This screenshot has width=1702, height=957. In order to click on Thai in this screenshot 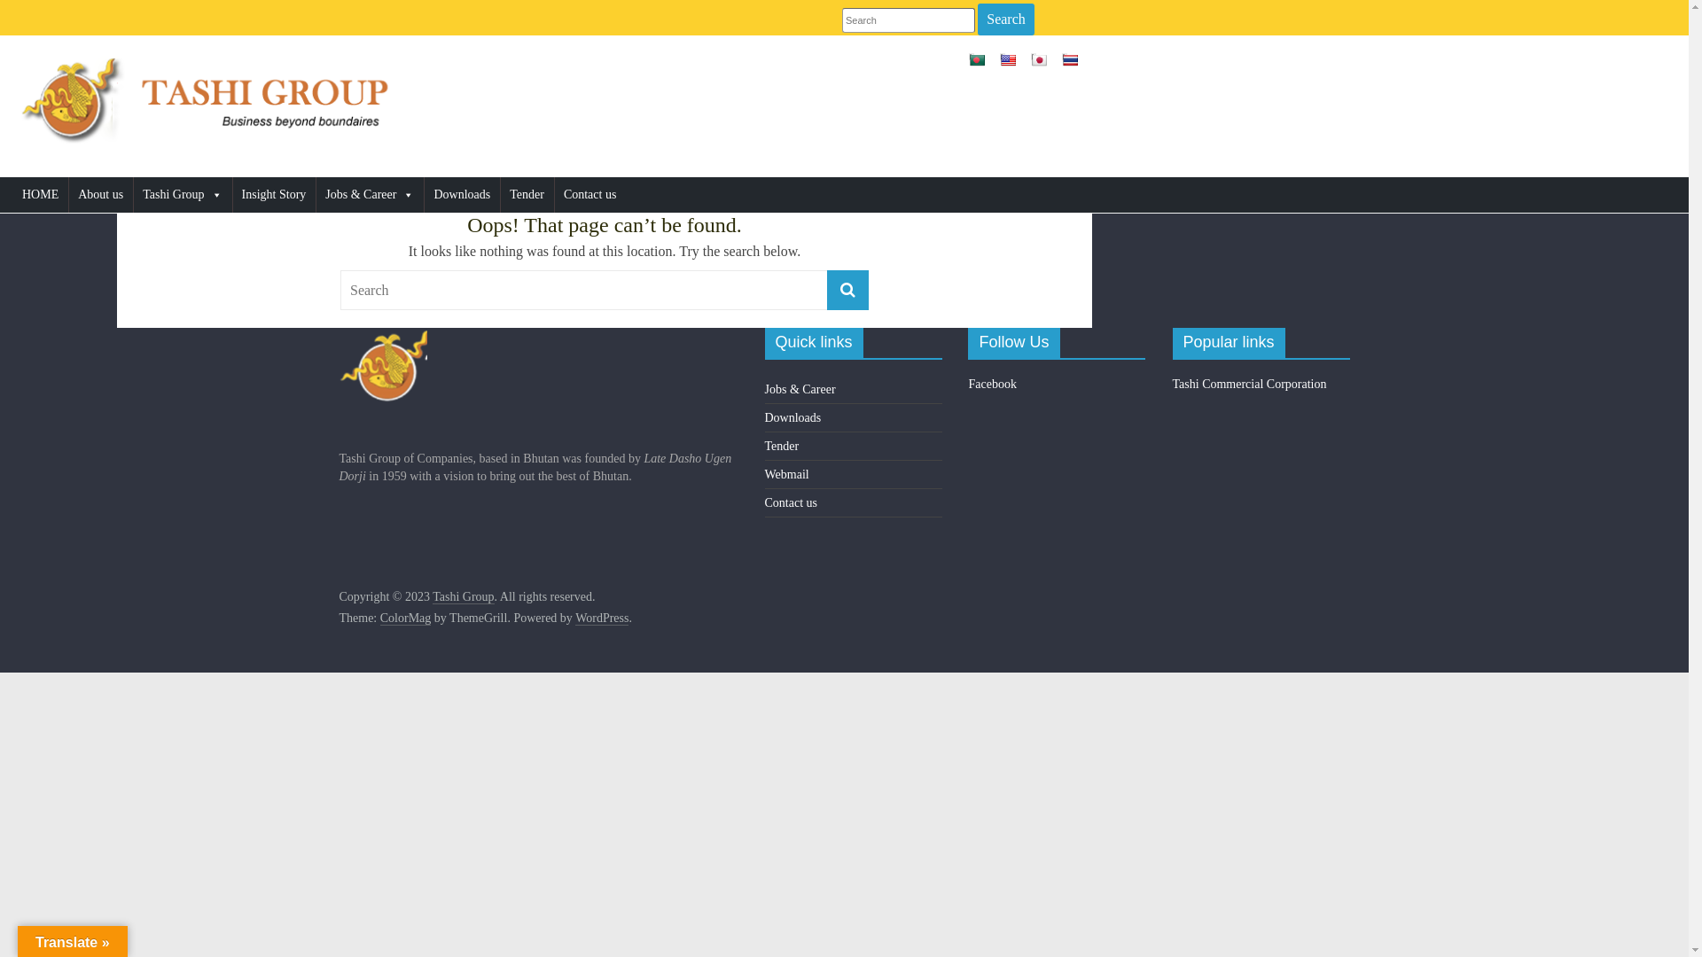, I will do `click(1070, 60)`.